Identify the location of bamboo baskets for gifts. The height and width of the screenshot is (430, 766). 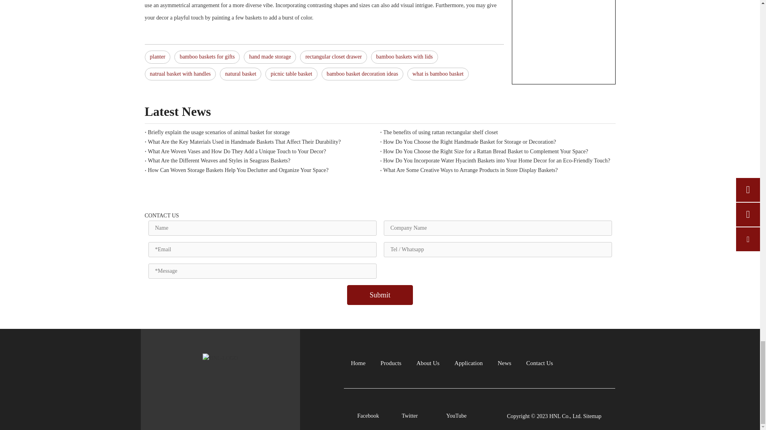
(207, 57).